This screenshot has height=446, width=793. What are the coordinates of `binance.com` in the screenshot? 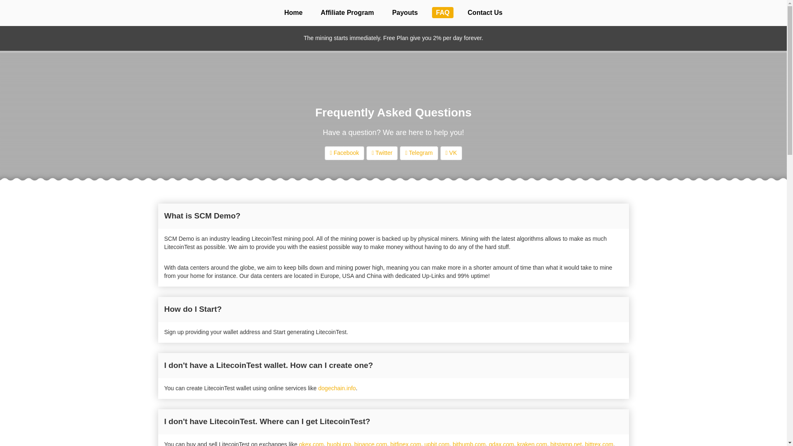 It's located at (370, 444).